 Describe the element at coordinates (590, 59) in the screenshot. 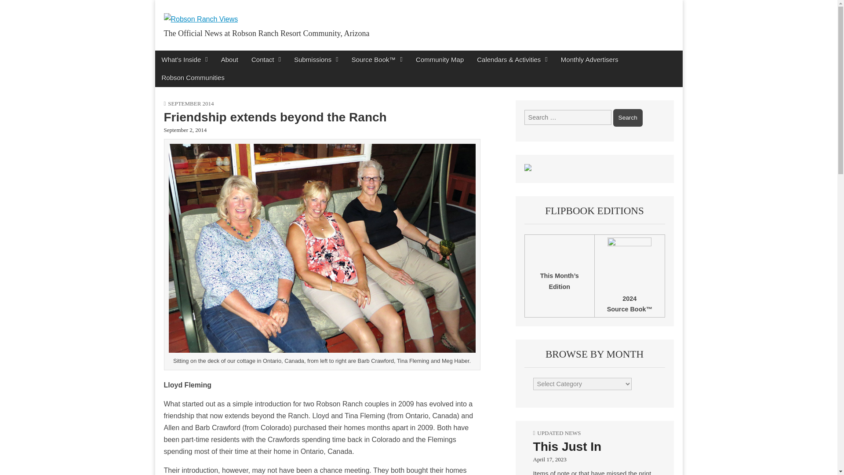

I see `Monthly Advertisers` at that location.